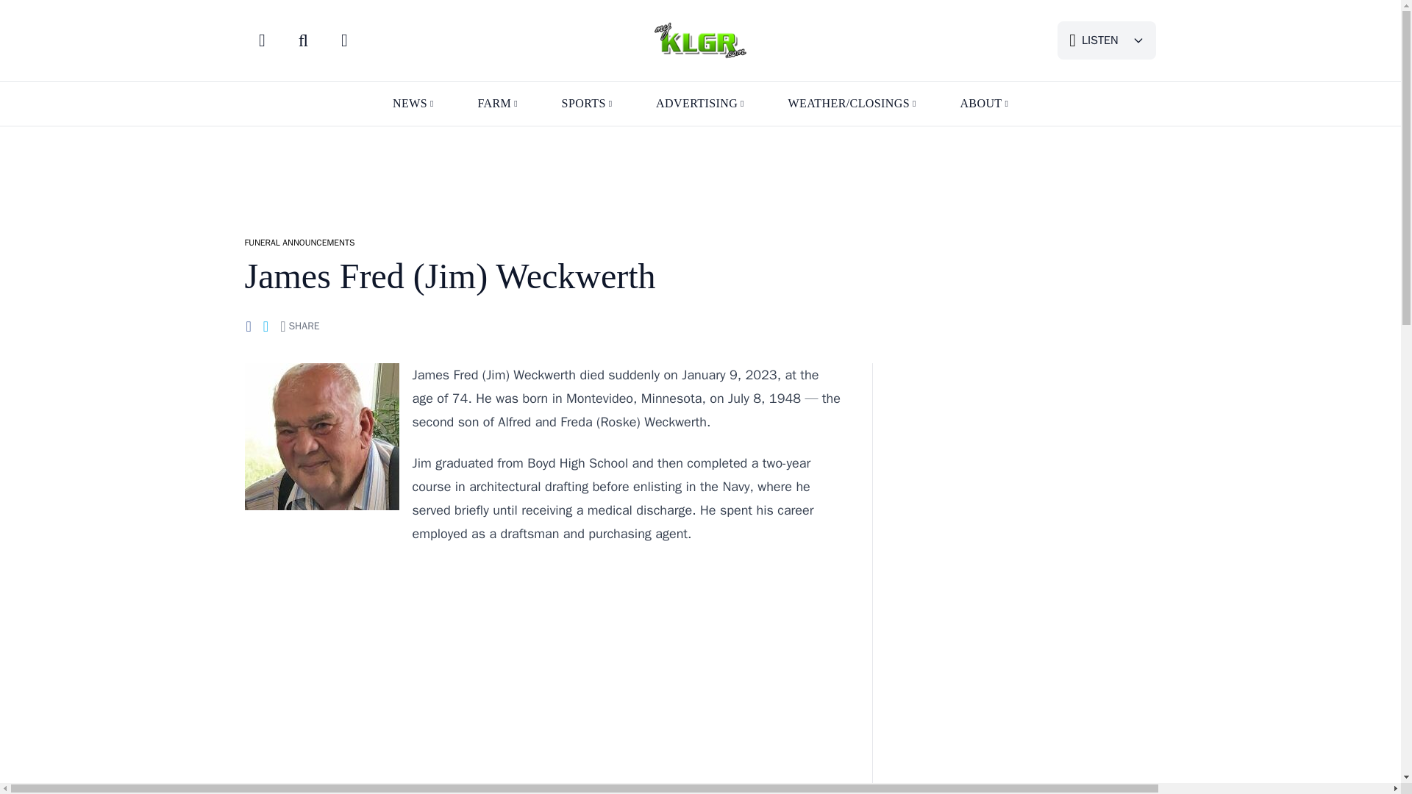 The width and height of the screenshot is (1412, 794). I want to click on 3rd party ad content, so click(543, 666).